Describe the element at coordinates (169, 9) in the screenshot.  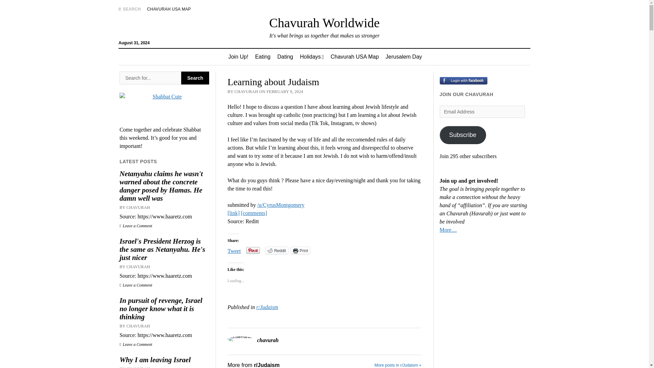
I see `CHAVURAH USA MAP` at that location.